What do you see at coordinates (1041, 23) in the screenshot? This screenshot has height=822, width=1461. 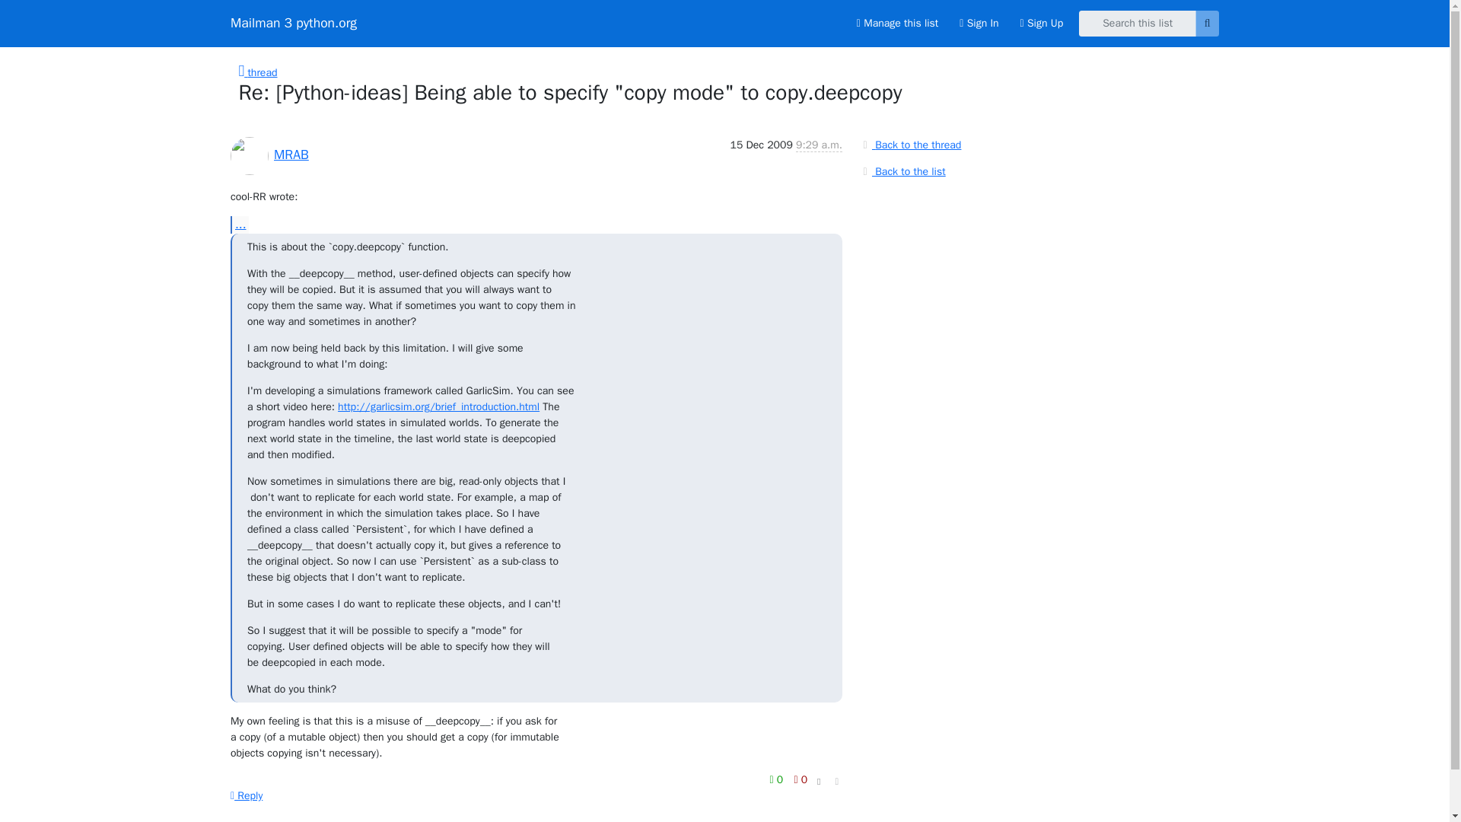 I see `Sign Up` at bounding box center [1041, 23].